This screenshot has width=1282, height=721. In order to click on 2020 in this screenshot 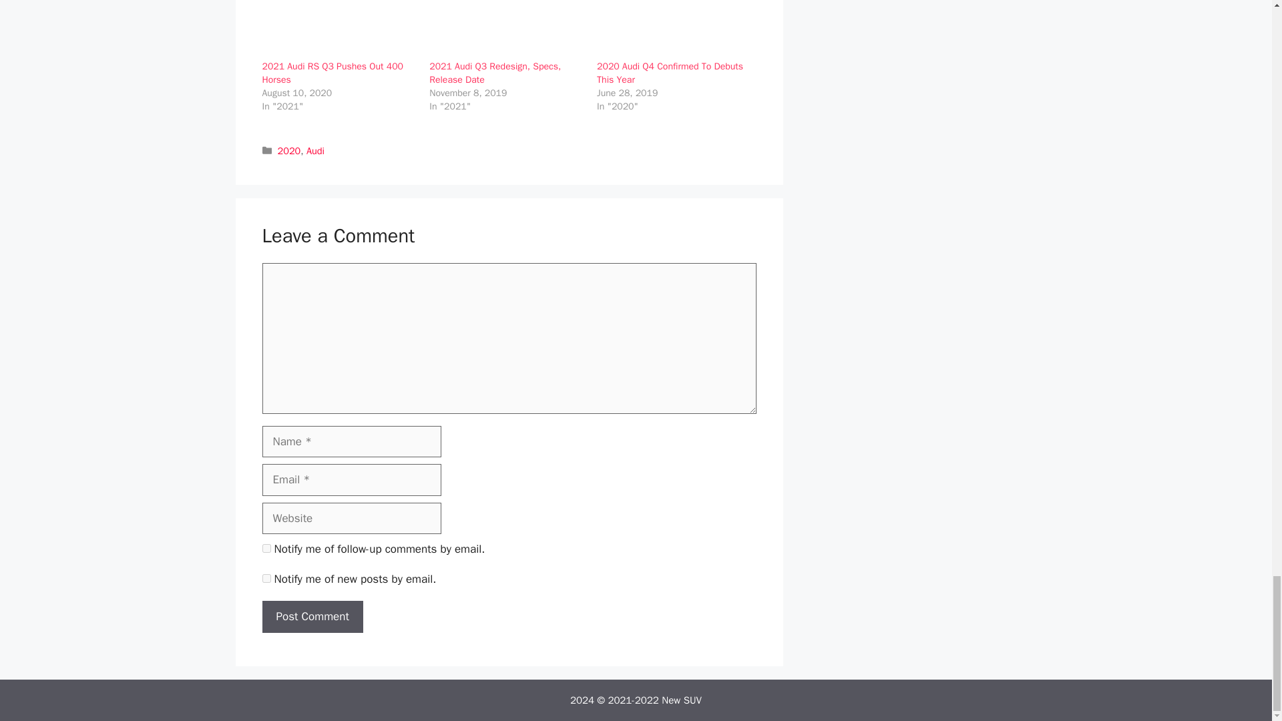, I will do `click(290, 151)`.